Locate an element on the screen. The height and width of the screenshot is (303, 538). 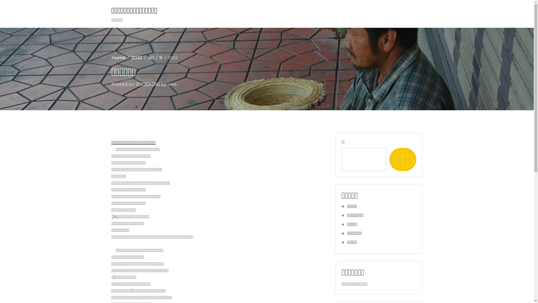
Home is located at coordinates (119, 58).